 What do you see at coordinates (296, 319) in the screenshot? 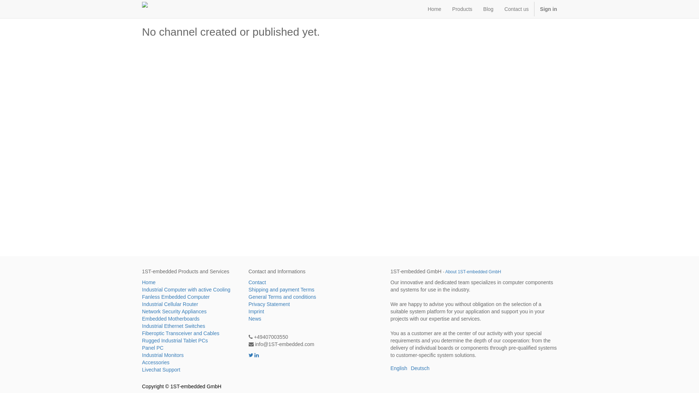
I see `News` at bounding box center [296, 319].